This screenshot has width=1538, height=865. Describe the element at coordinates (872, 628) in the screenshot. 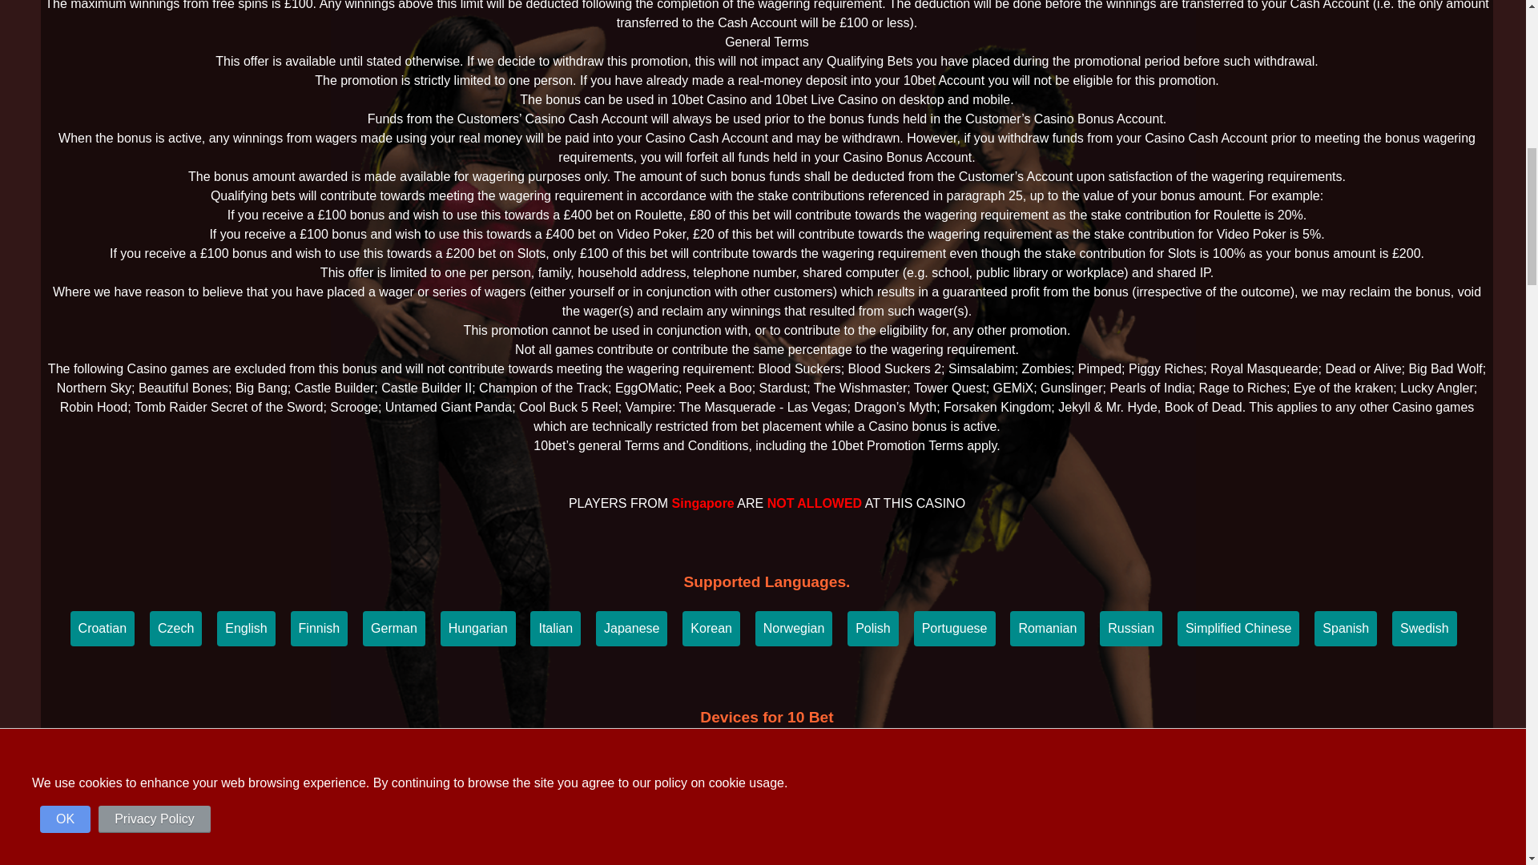

I see `Polish Language` at that location.